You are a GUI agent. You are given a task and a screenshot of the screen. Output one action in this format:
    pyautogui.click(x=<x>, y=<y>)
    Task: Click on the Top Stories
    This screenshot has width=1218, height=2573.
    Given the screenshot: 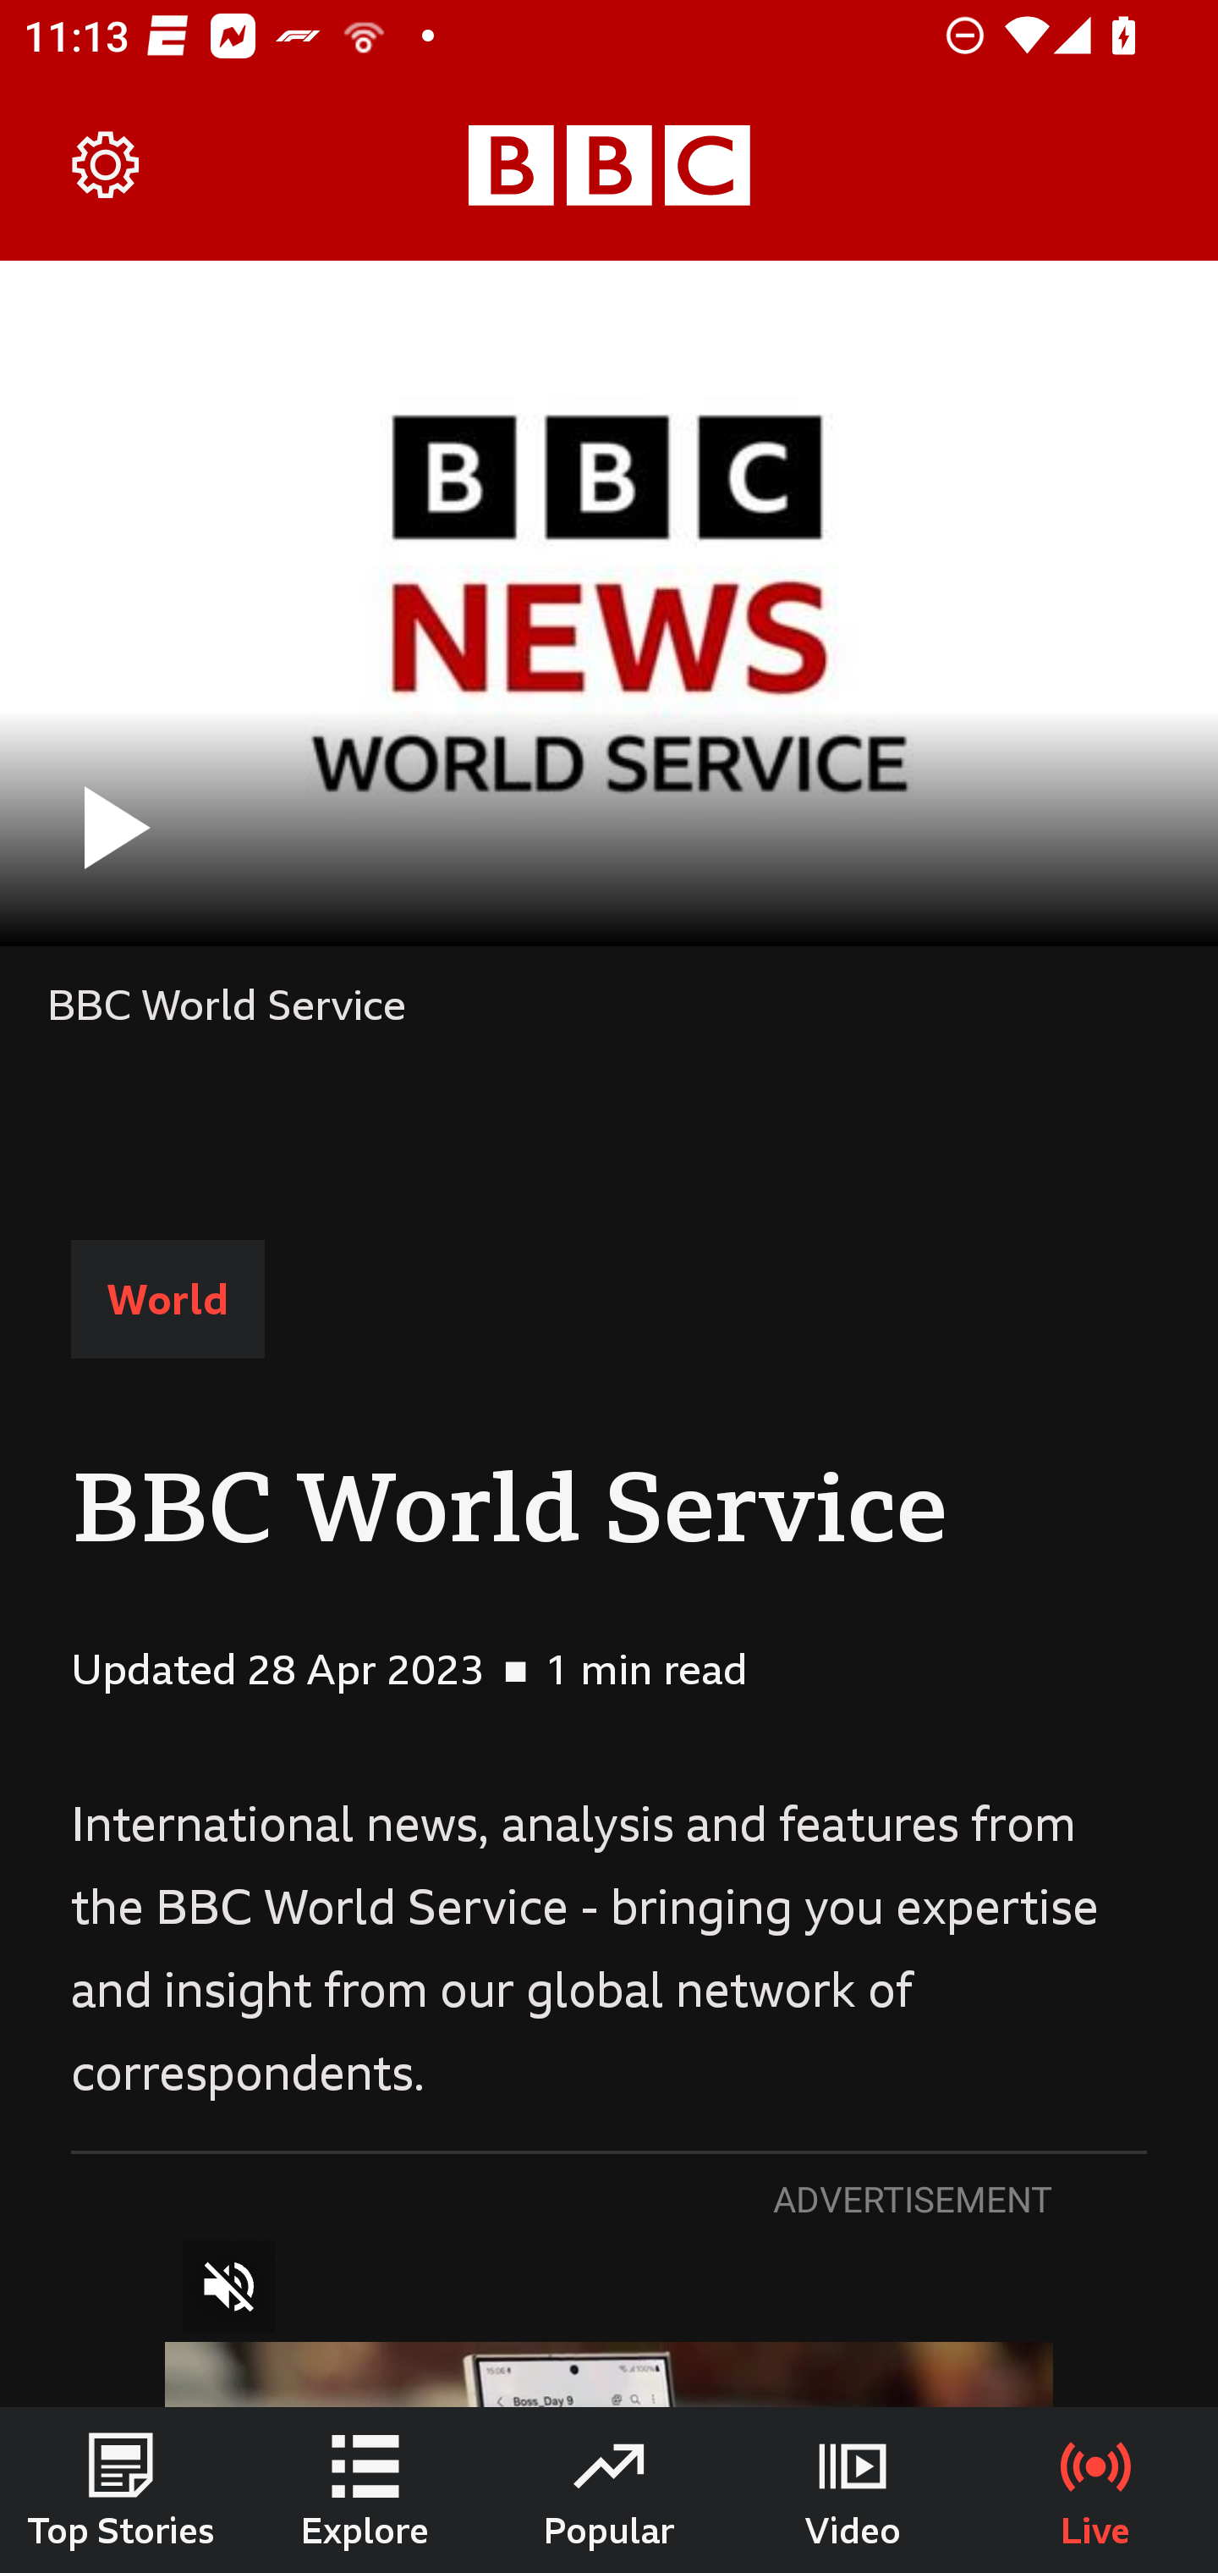 What is the action you would take?
    pyautogui.click(x=122, y=2490)
    